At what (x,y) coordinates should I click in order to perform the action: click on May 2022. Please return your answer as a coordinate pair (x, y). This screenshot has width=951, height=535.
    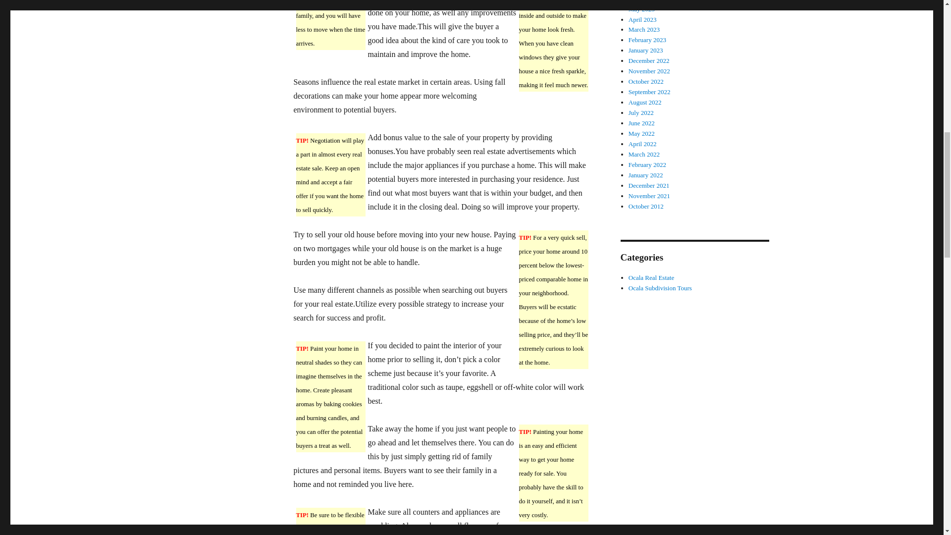
    Looking at the image, I should click on (642, 133).